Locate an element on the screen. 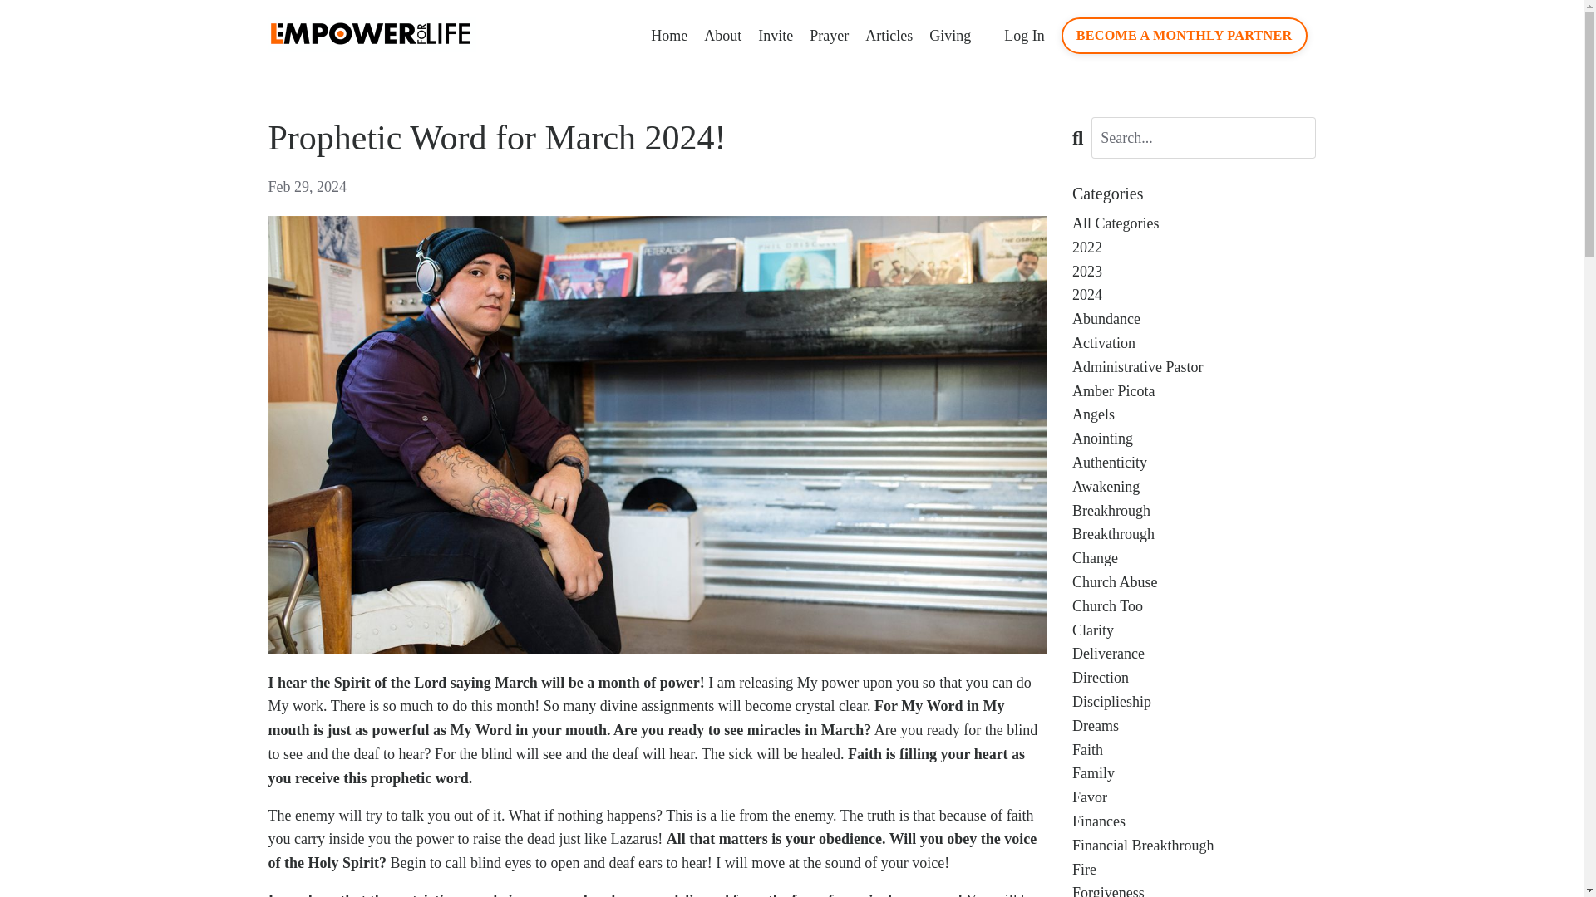  2023 is located at coordinates (1194, 272).